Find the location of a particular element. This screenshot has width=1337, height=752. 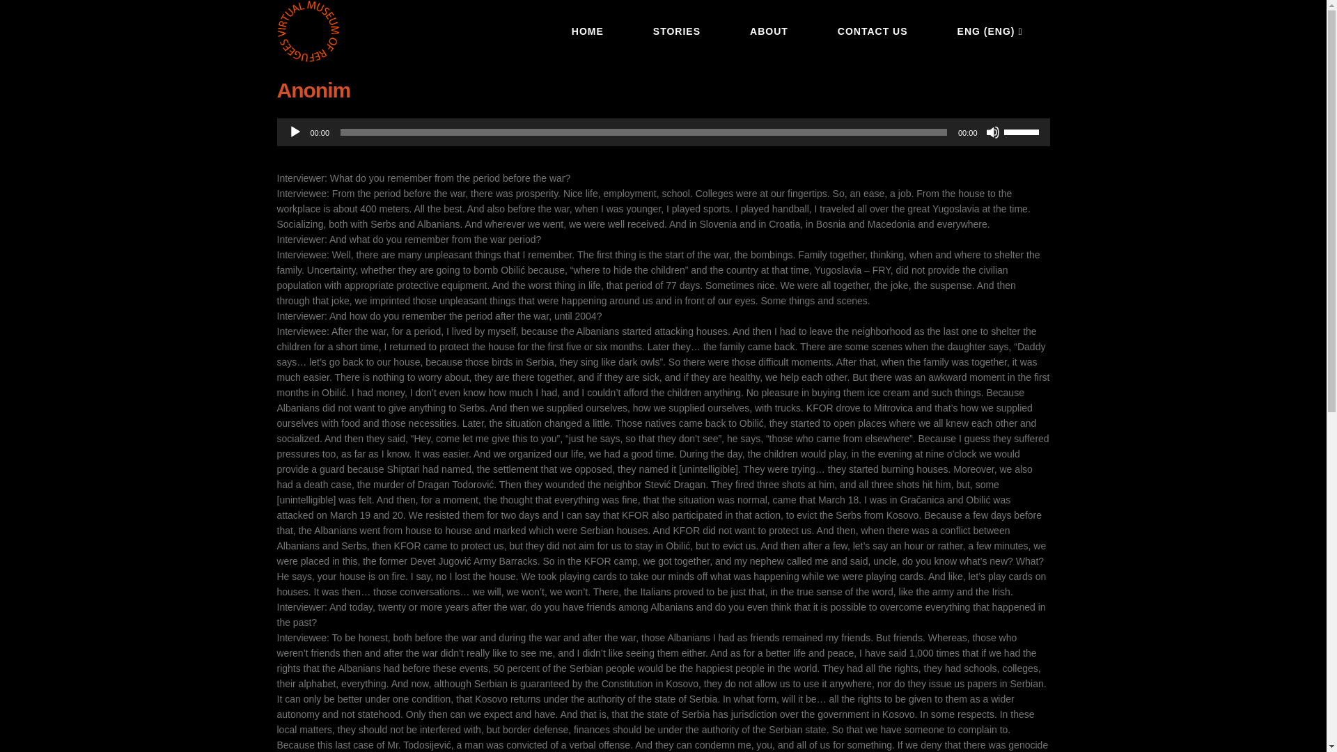

ENG is located at coordinates (990, 31).